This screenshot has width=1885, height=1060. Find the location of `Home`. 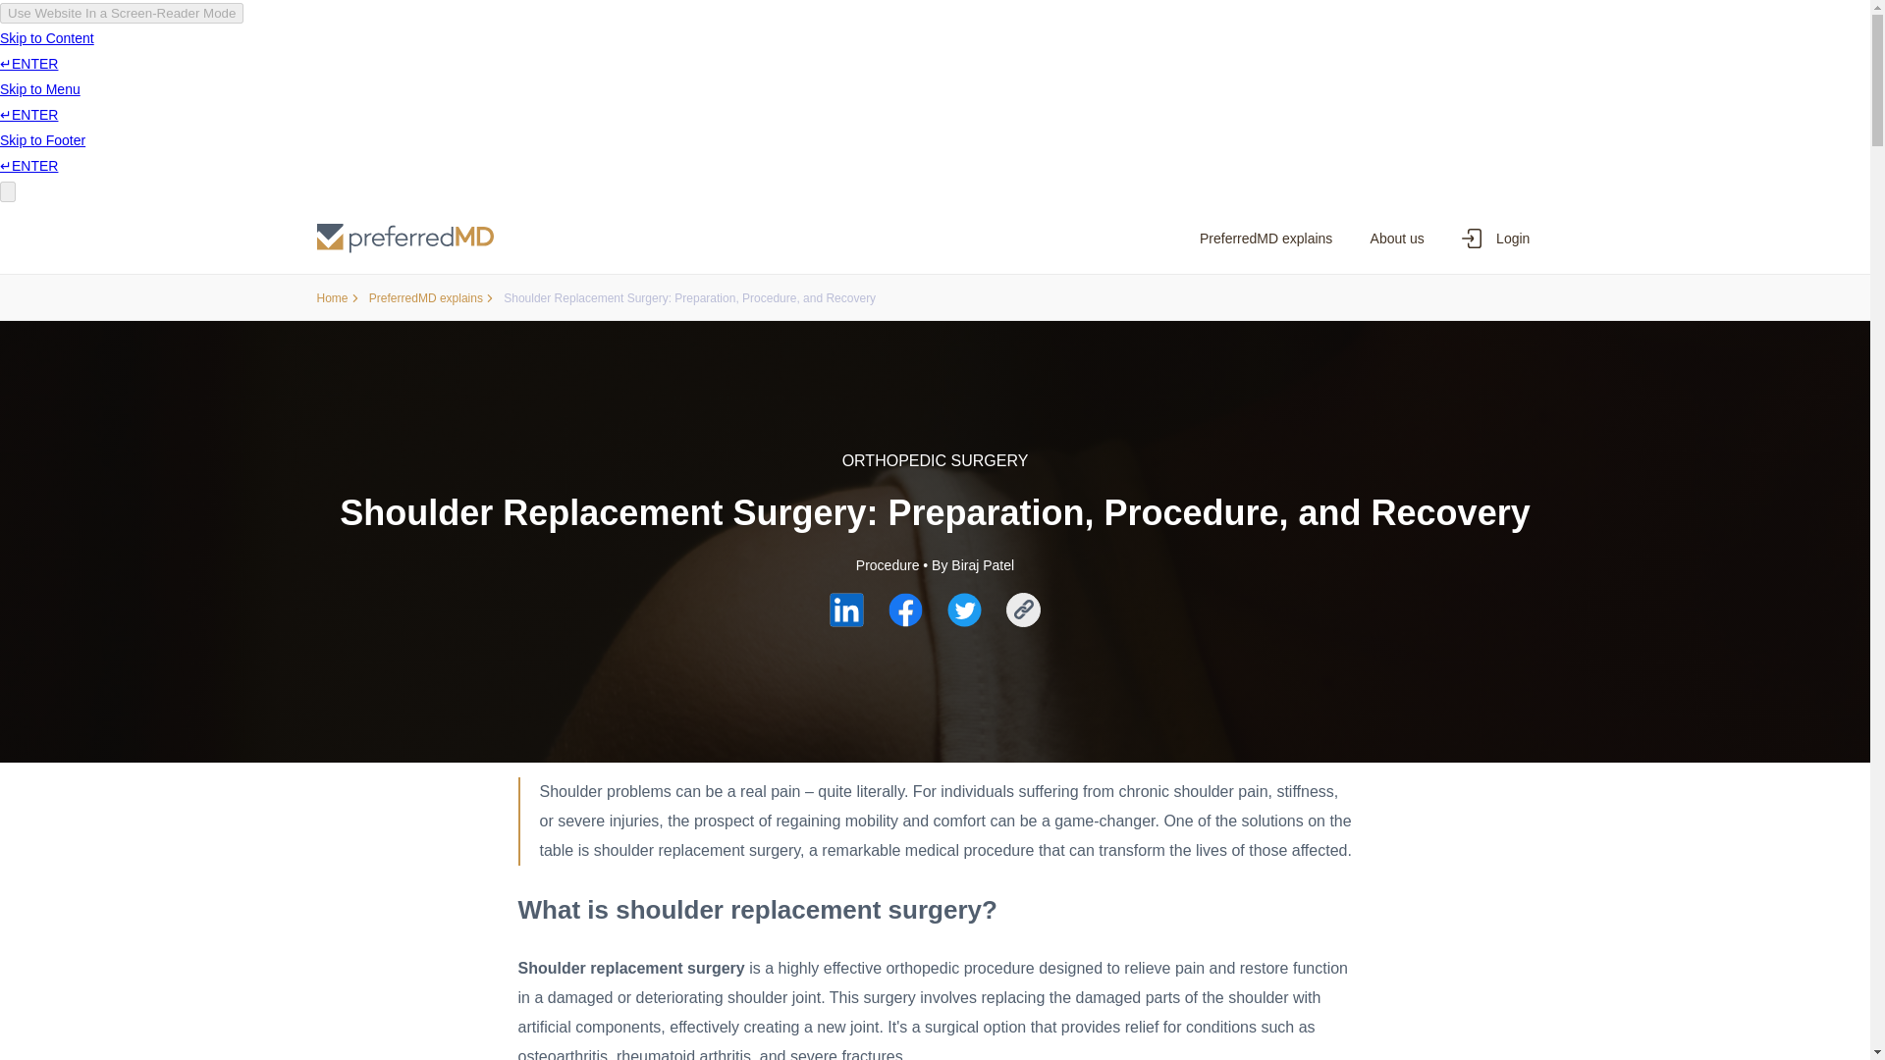

Home is located at coordinates (337, 298).